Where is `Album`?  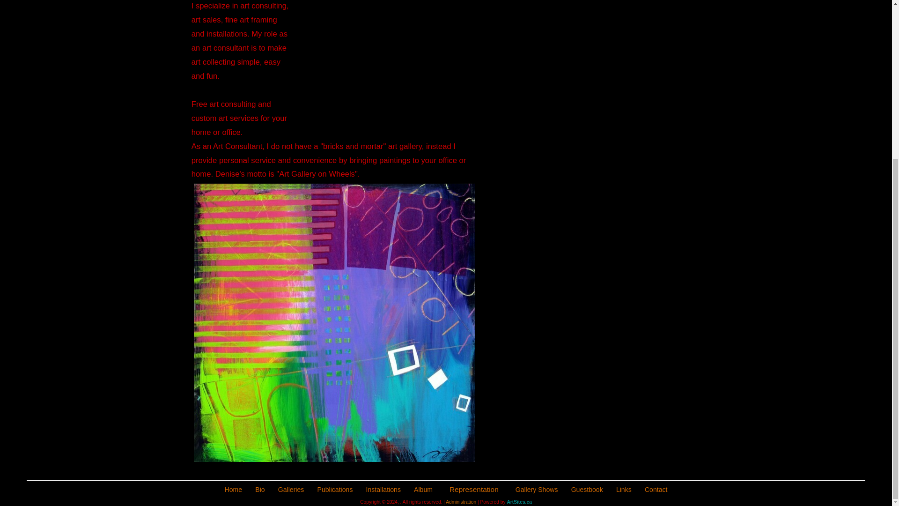
Album is located at coordinates (423, 489).